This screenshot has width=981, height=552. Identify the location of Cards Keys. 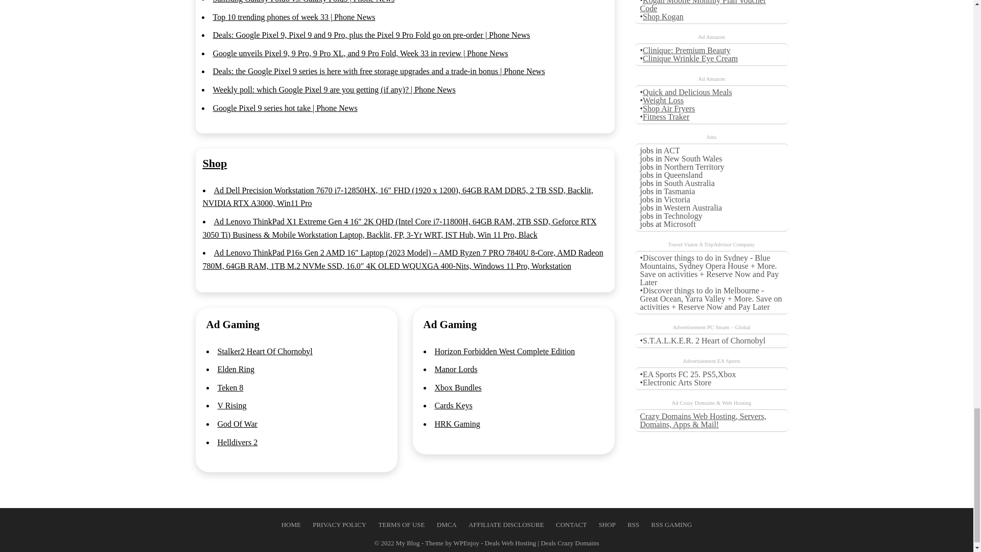
(453, 406).